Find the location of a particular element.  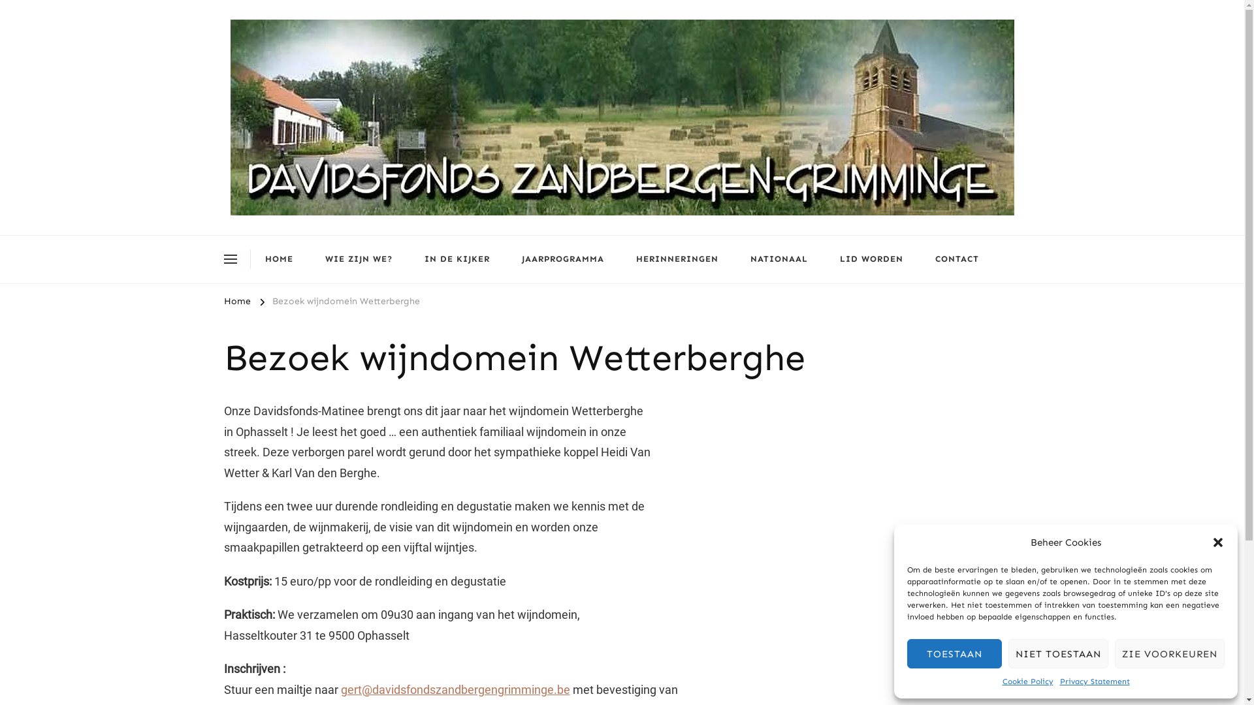

TOESTAAN is located at coordinates (955, 654).